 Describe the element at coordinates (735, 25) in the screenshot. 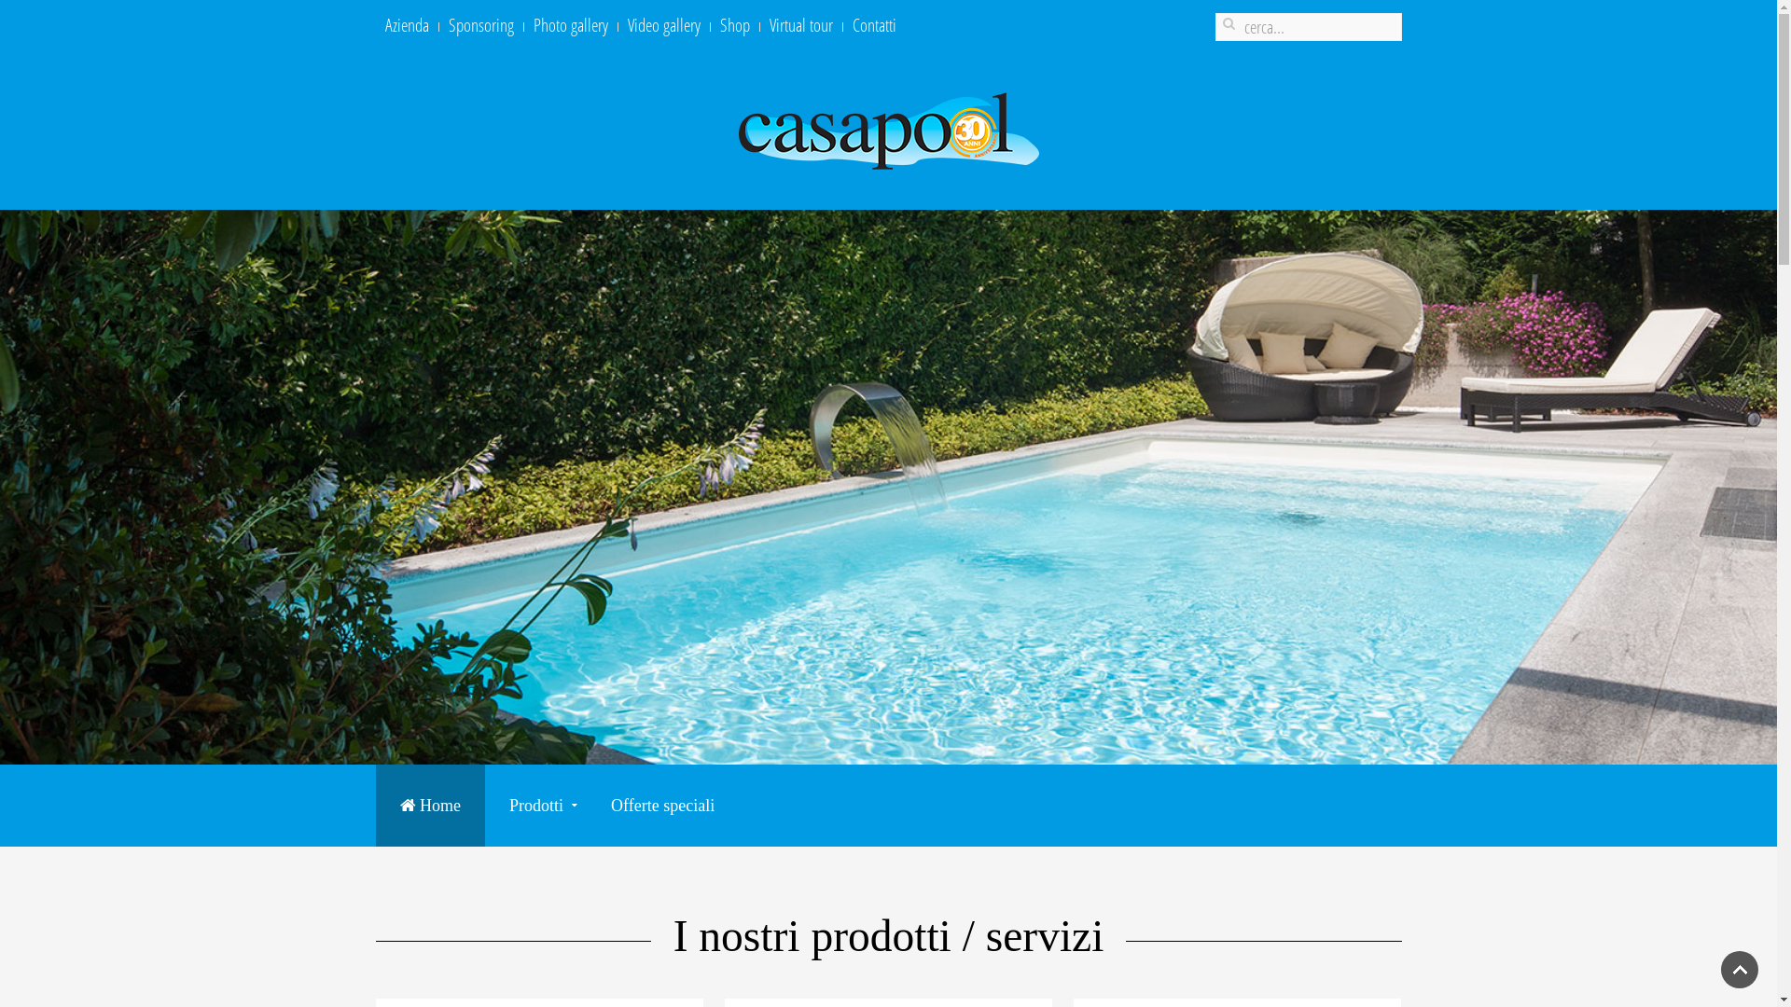

I see `Shop` at that location.